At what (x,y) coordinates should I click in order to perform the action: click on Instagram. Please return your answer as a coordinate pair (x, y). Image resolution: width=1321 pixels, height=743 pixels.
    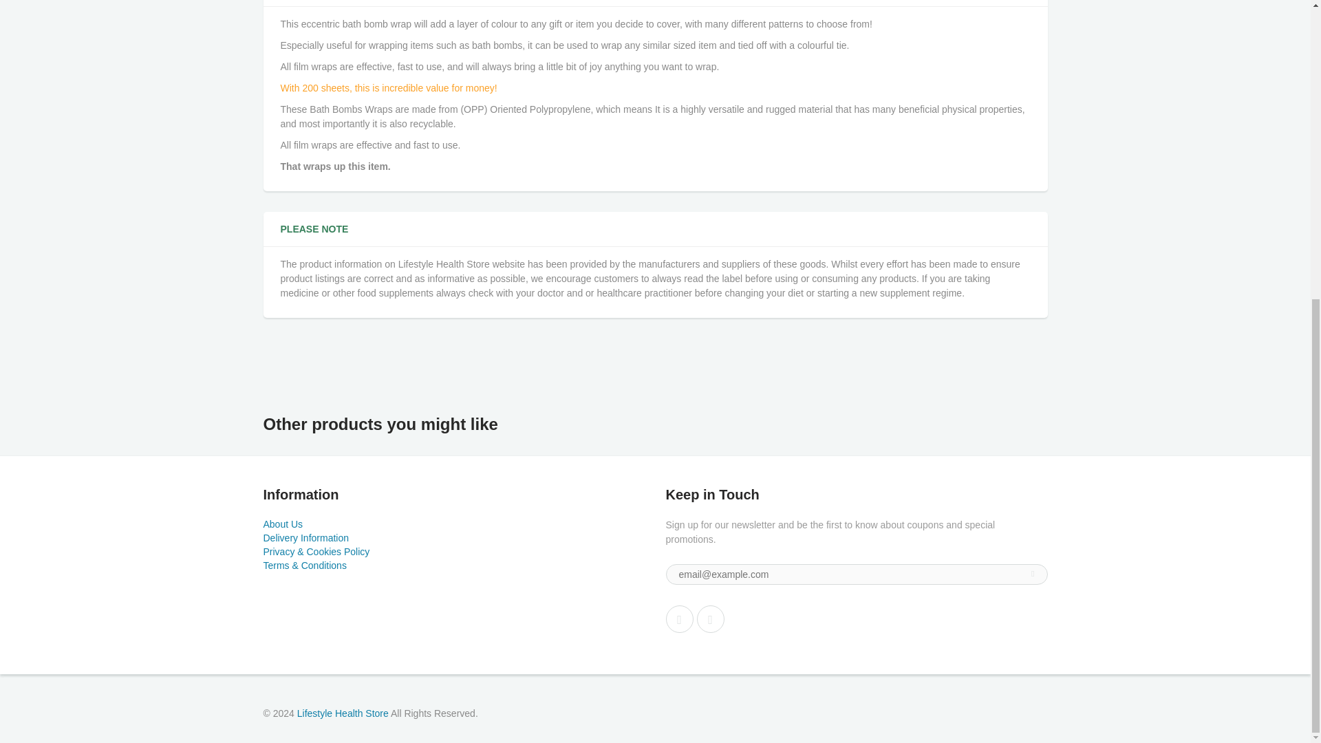
    Looking at the image, I should click on (710, 619).